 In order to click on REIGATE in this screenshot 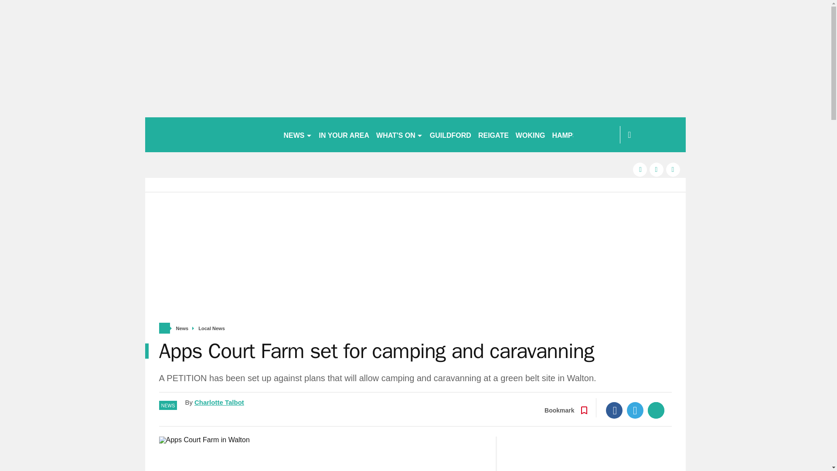, I will do `click(493, 134)`.